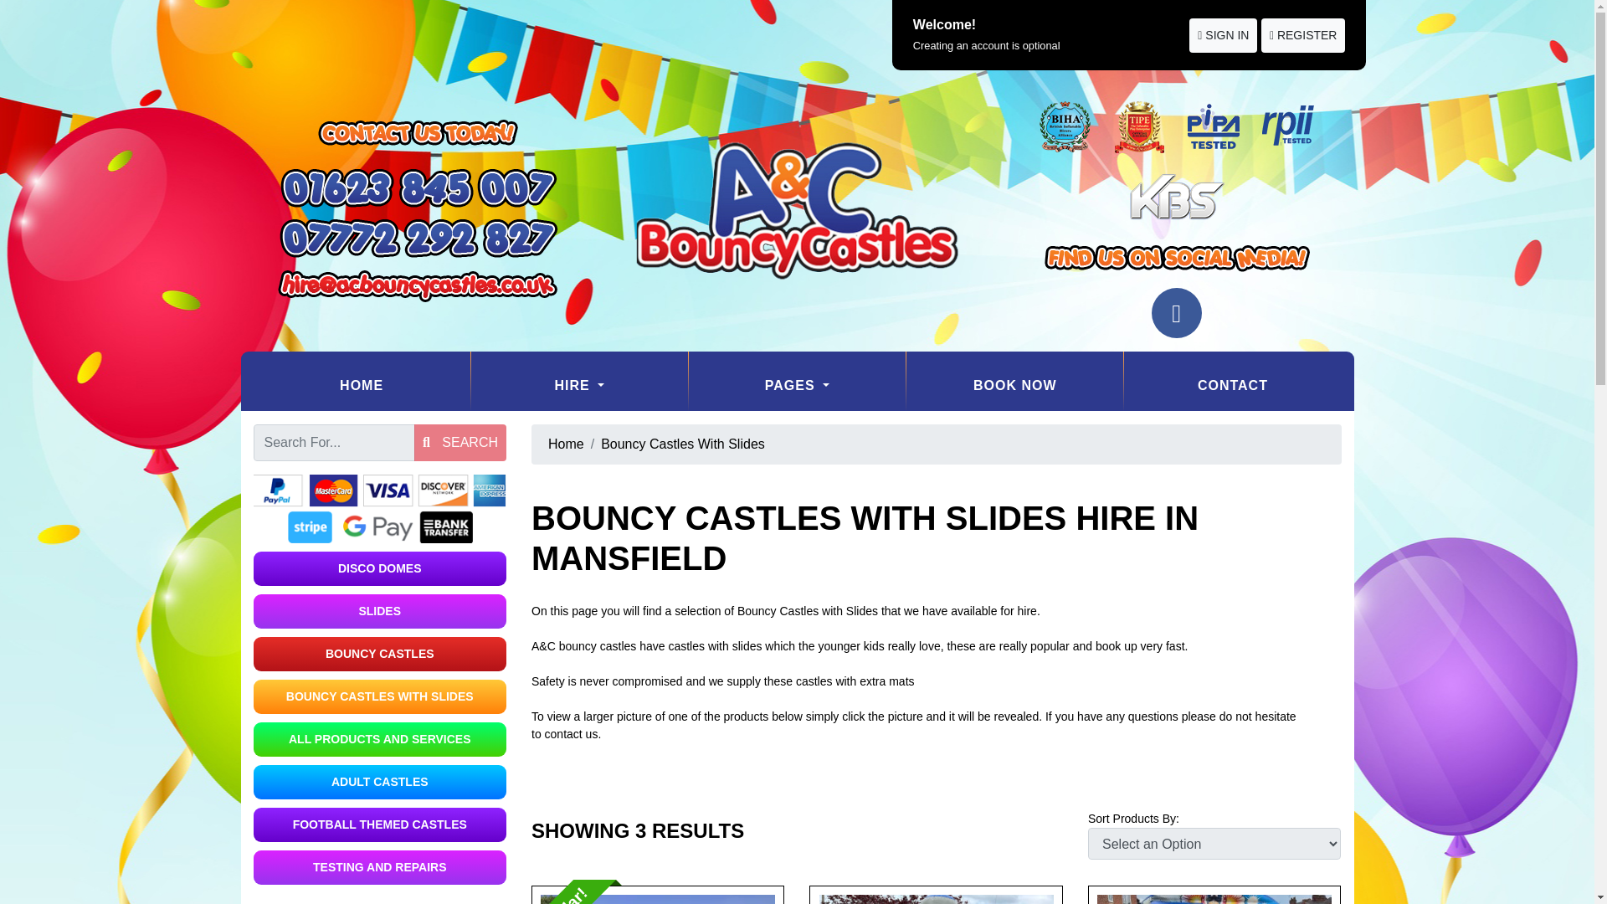 The image size is (1607, 904). Describe the element at coordinates (378, 655) in the screenshot. I see `BOUNCY CASTLES` at that location.